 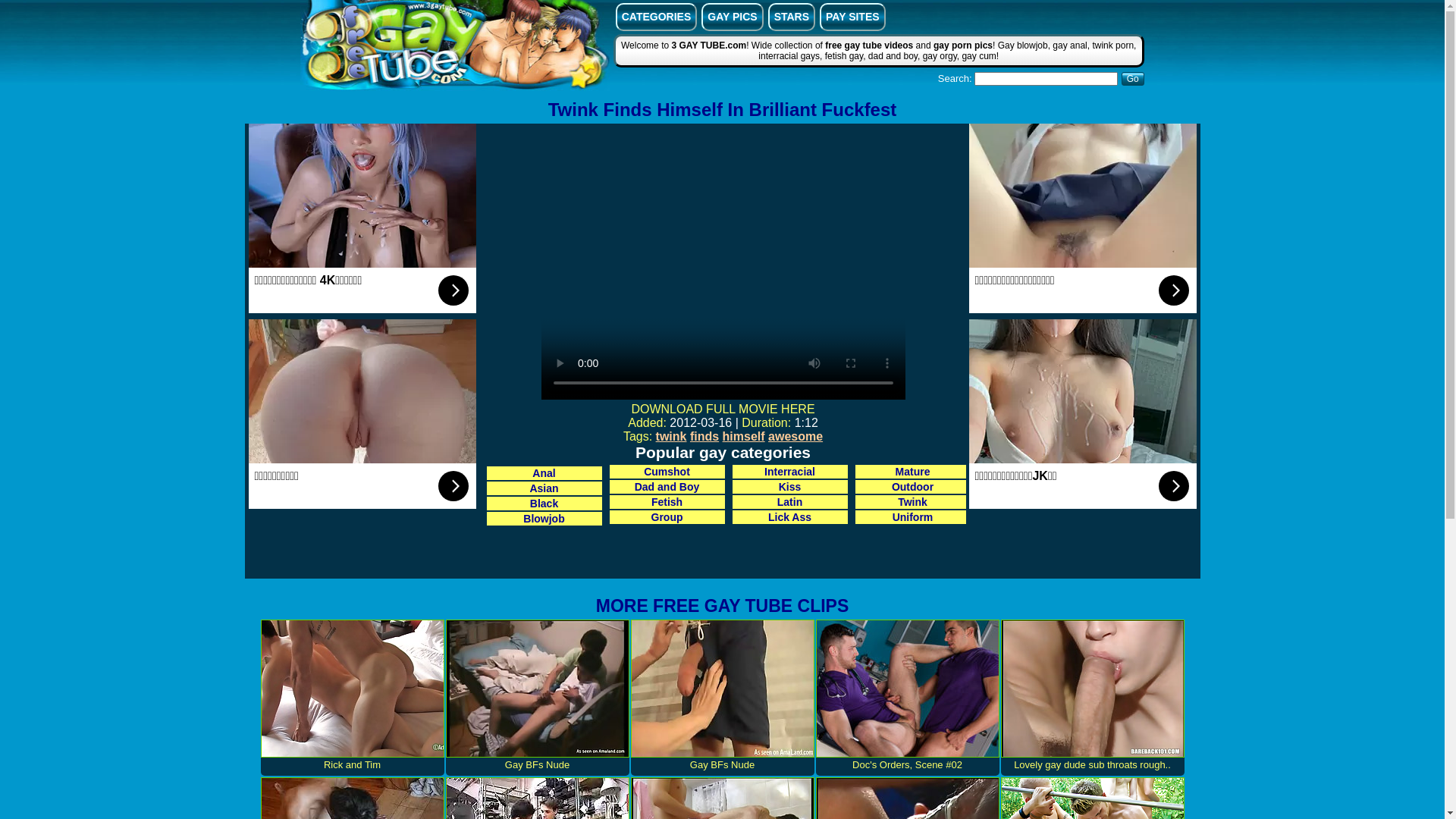 What do you see at coordinates (913, 487) in the screenshot?
I see `Outdoor` at bounding box center [913, 487].